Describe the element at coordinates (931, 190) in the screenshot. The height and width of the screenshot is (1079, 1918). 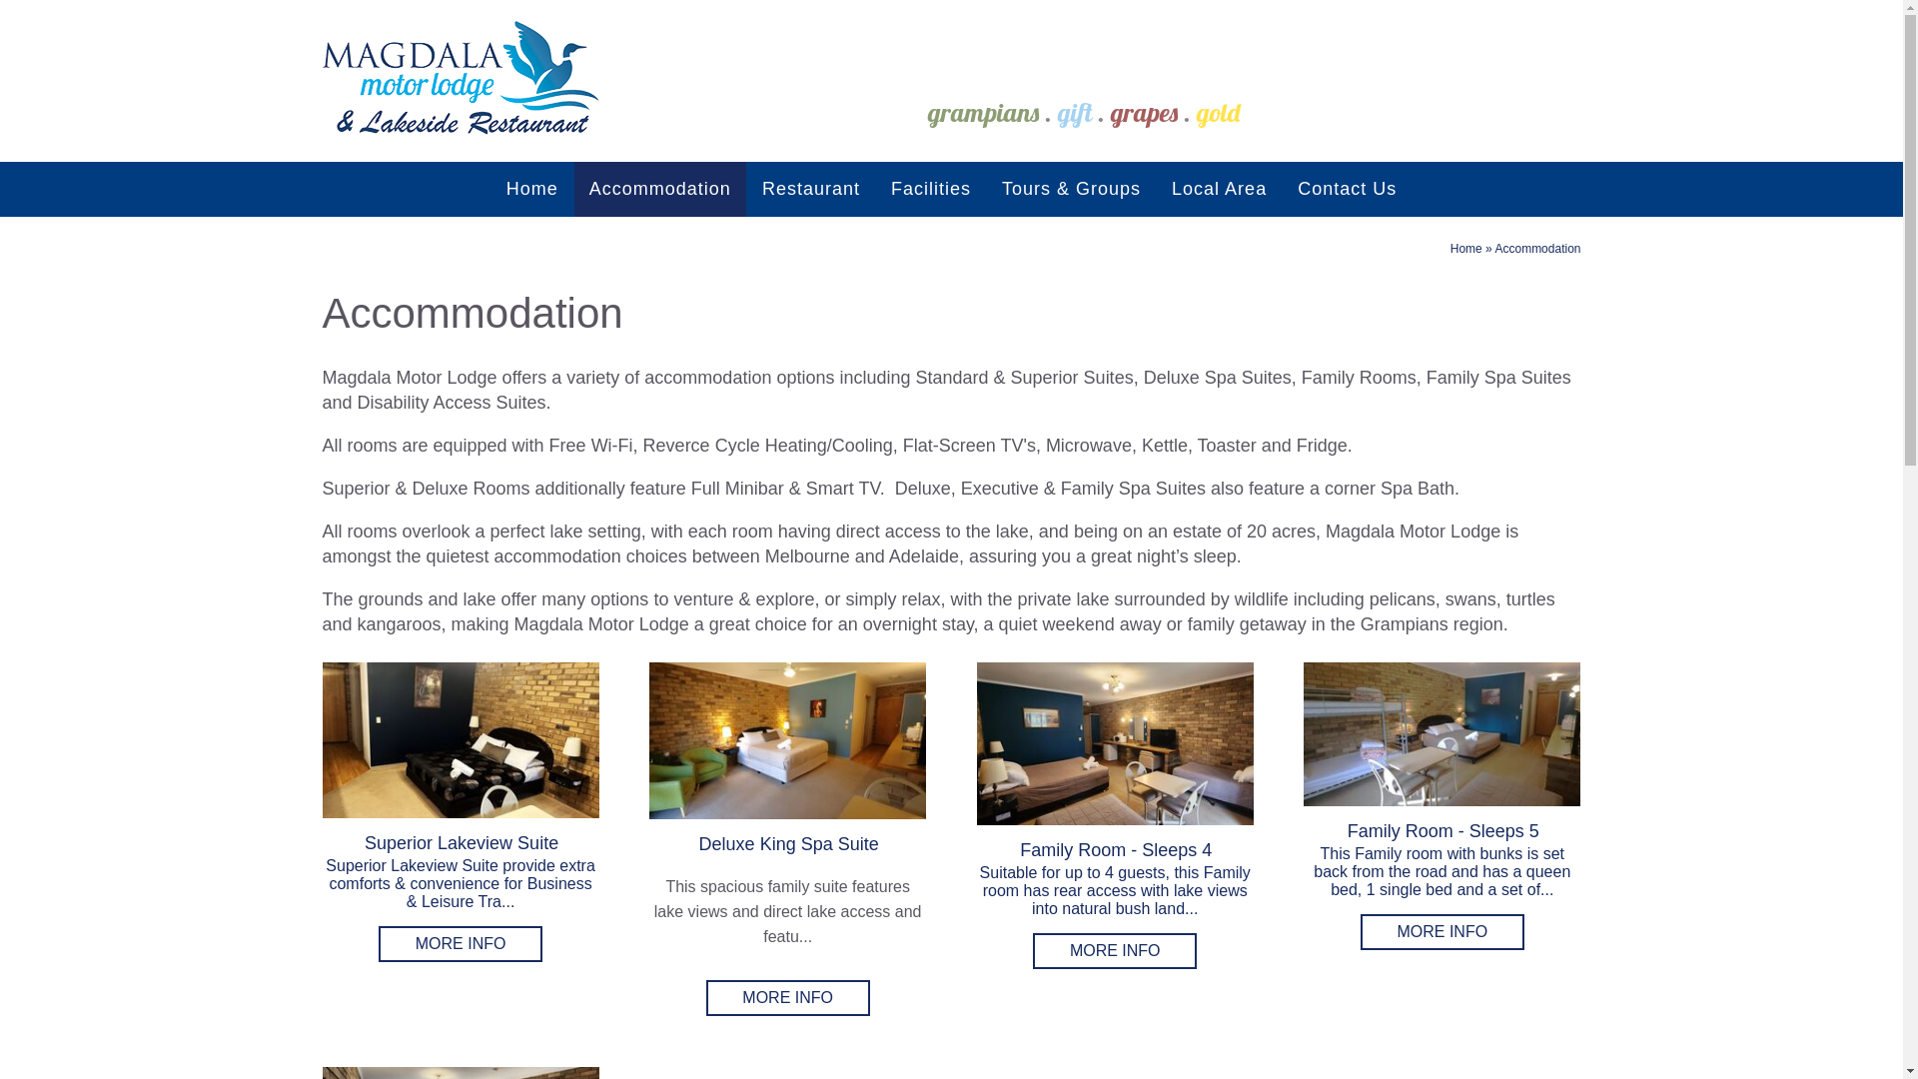
I see `Facilities` at that location.